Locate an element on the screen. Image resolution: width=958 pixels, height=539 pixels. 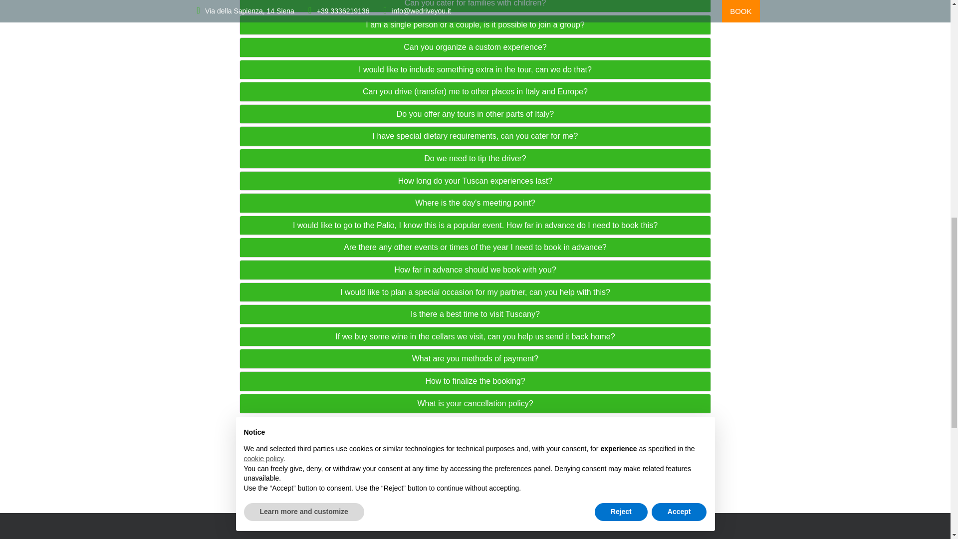
Can you organize a custom experience? is located at coordinates (475, 47).